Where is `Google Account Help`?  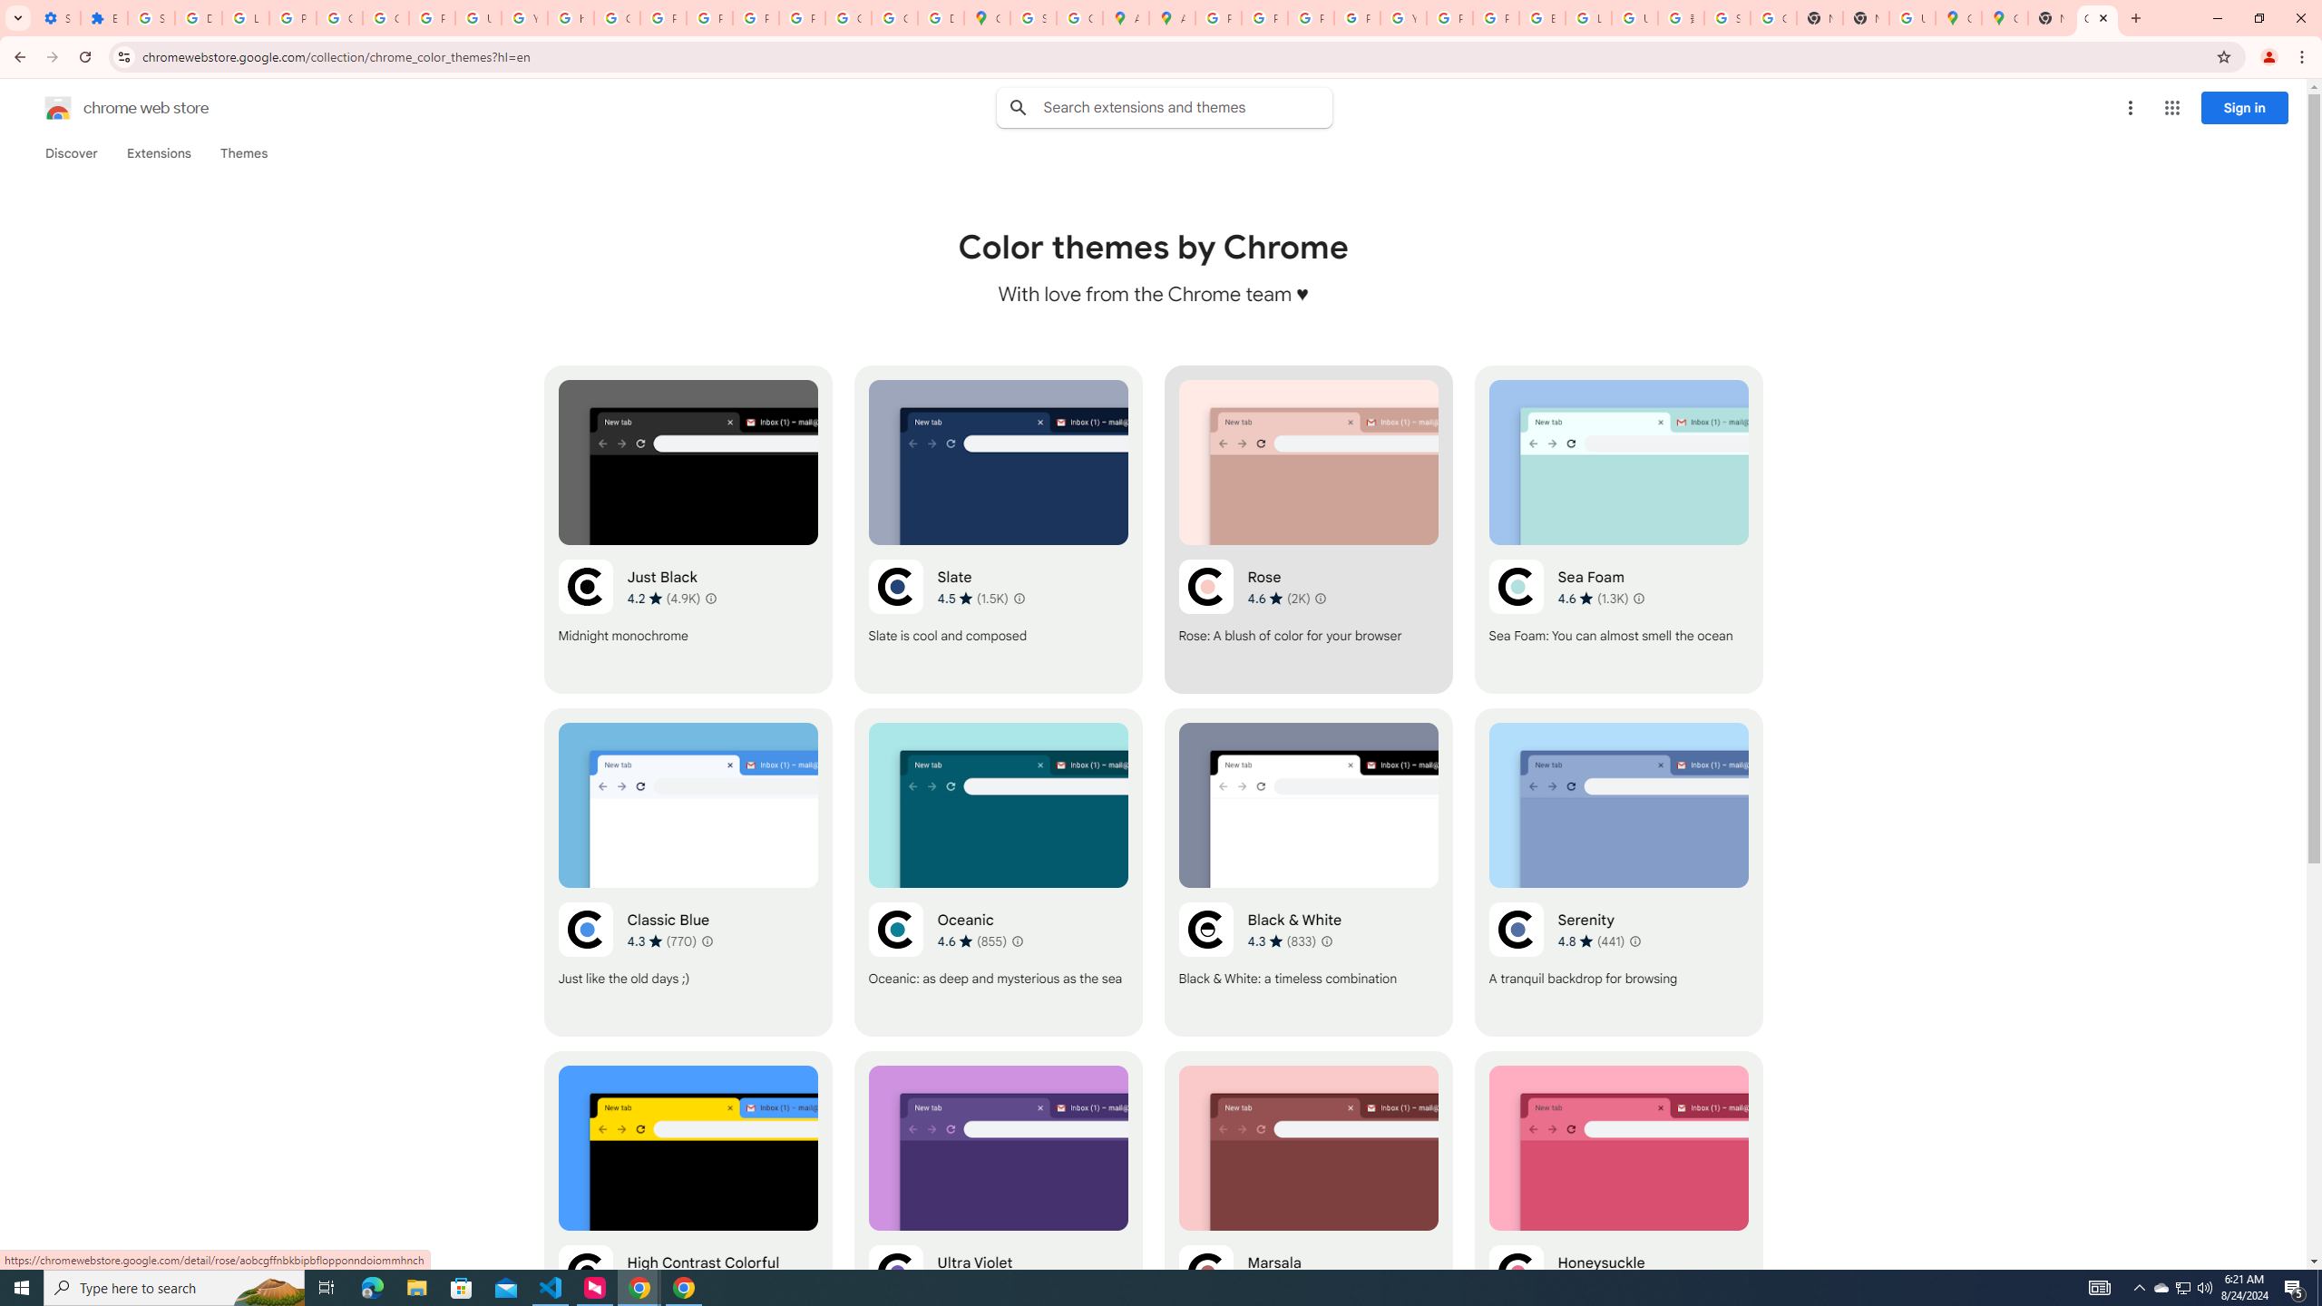 Google Account Help is located at coordinates (339, 18).